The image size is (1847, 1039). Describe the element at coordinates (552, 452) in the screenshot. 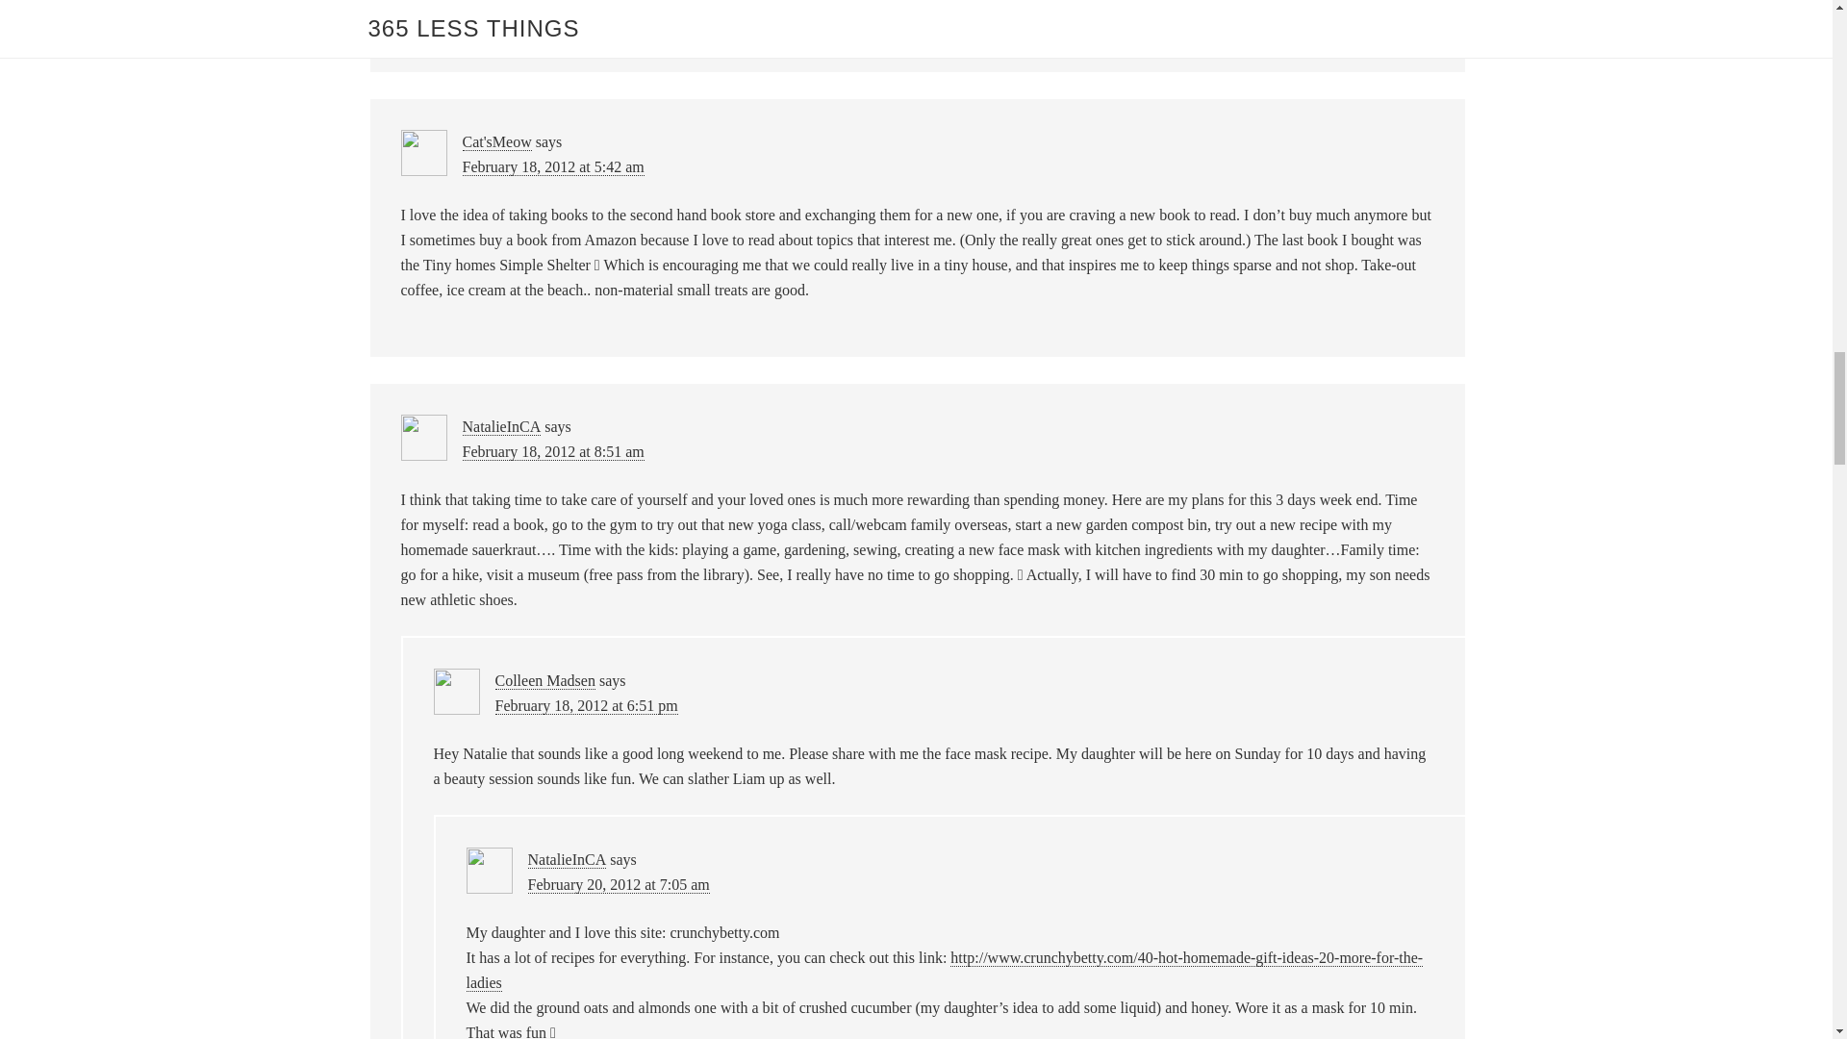

I see `February 18, 2012 at 8:51 am` at that location.